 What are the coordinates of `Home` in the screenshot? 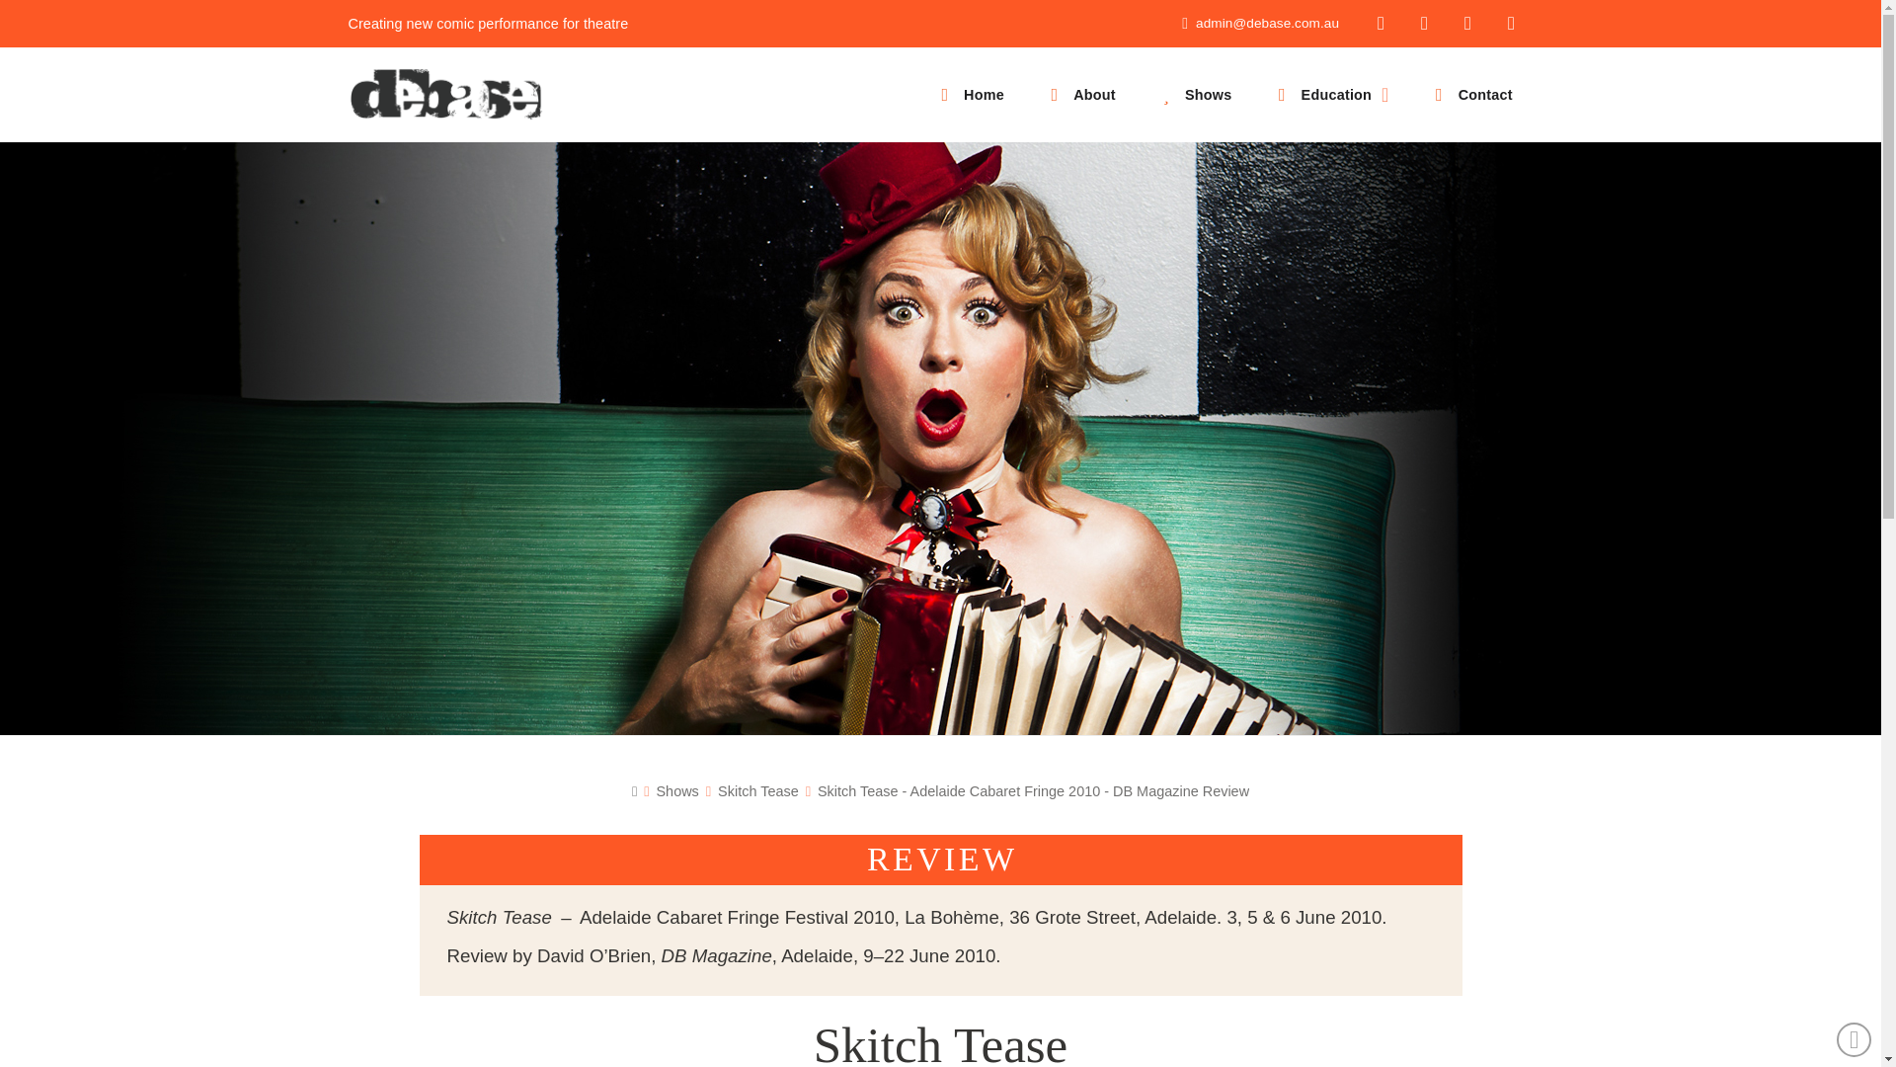 It's located at (970, 94).